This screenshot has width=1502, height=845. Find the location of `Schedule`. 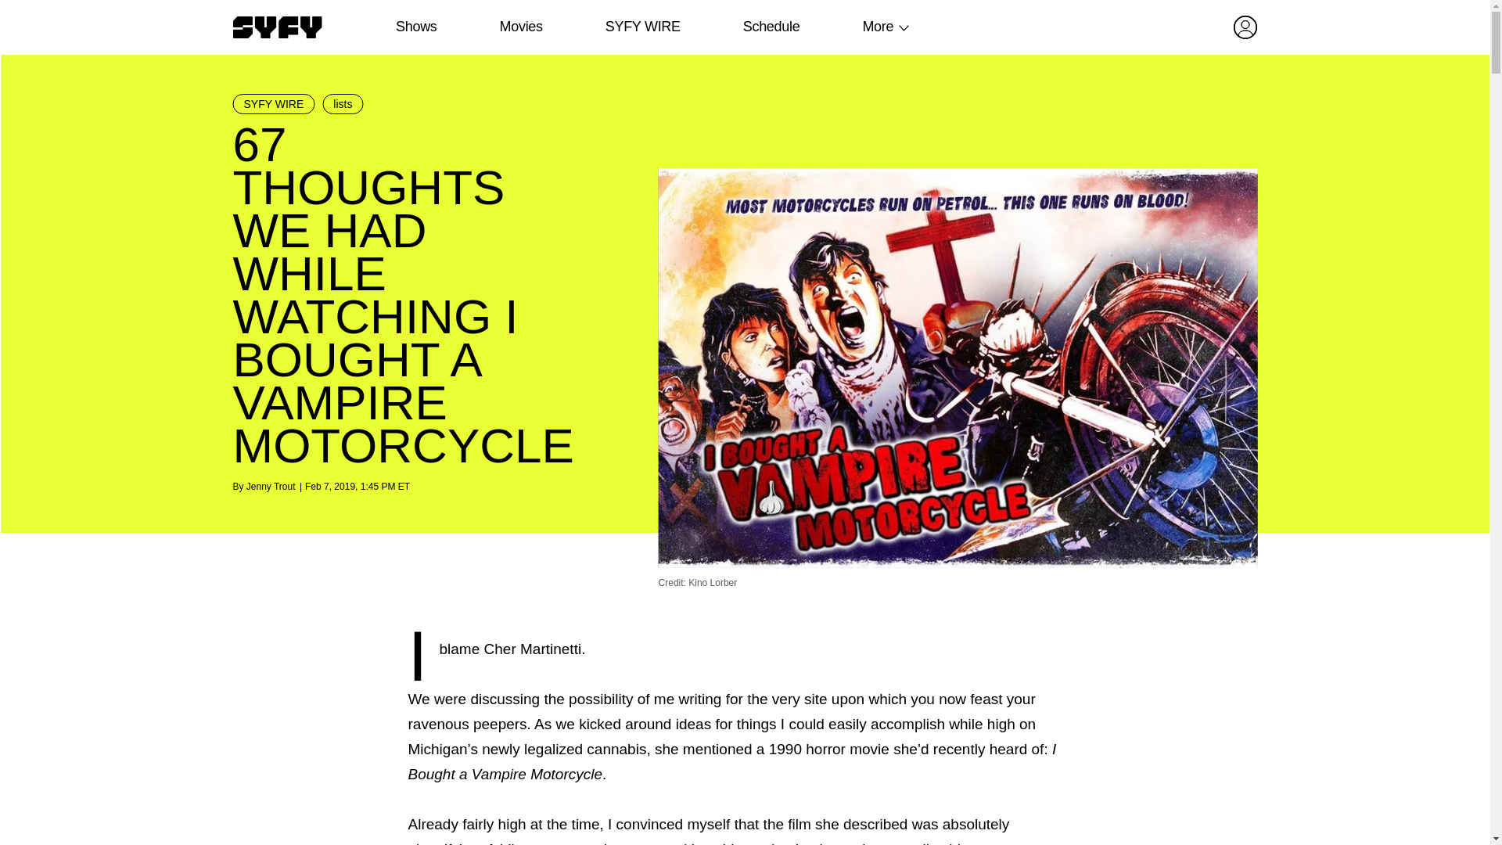

Schedule is located at coordinates (770, 27).